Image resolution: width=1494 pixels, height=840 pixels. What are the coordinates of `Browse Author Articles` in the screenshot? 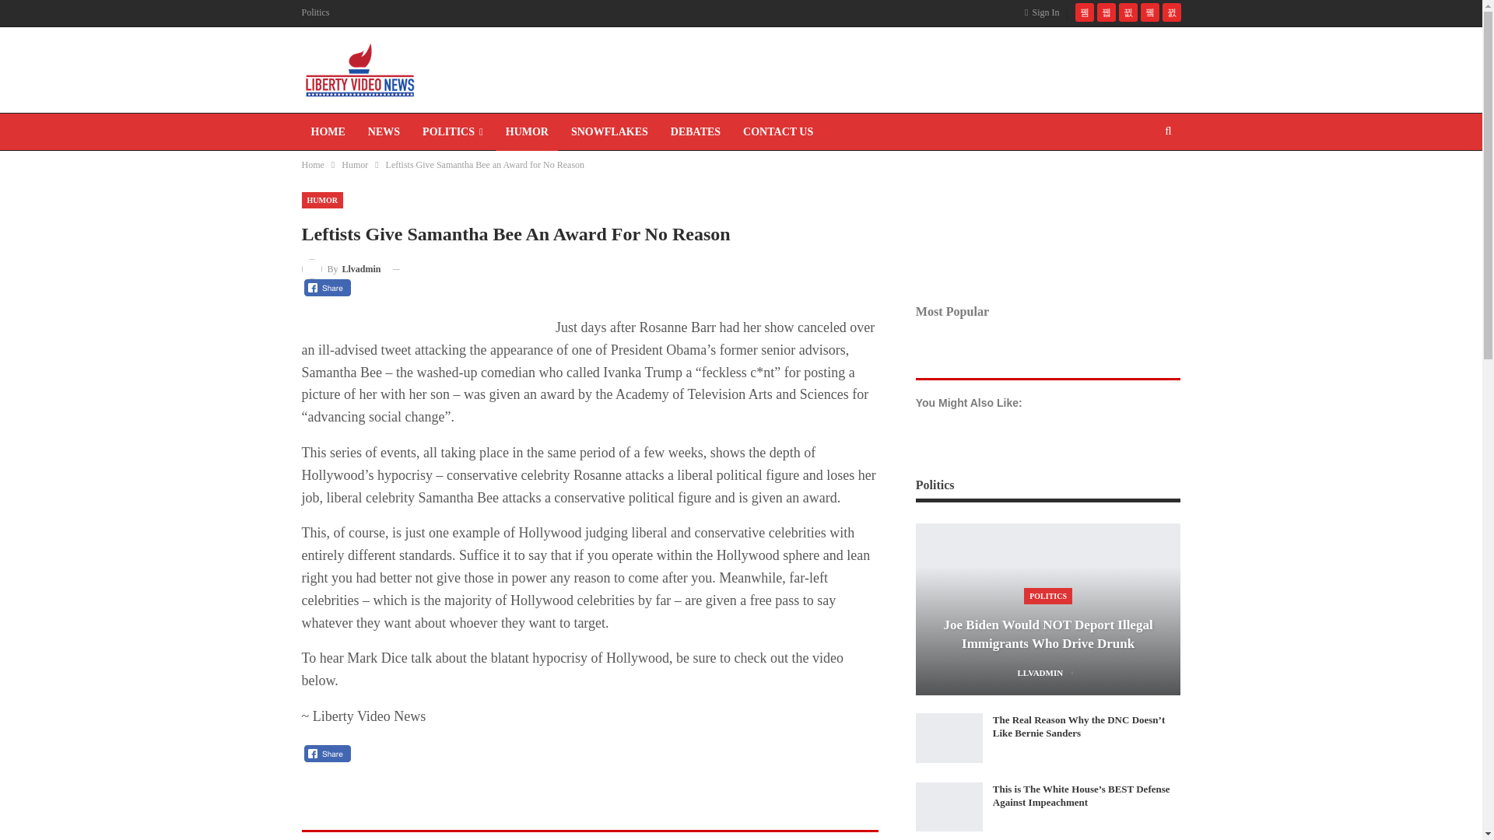 It's located at (341, 268).